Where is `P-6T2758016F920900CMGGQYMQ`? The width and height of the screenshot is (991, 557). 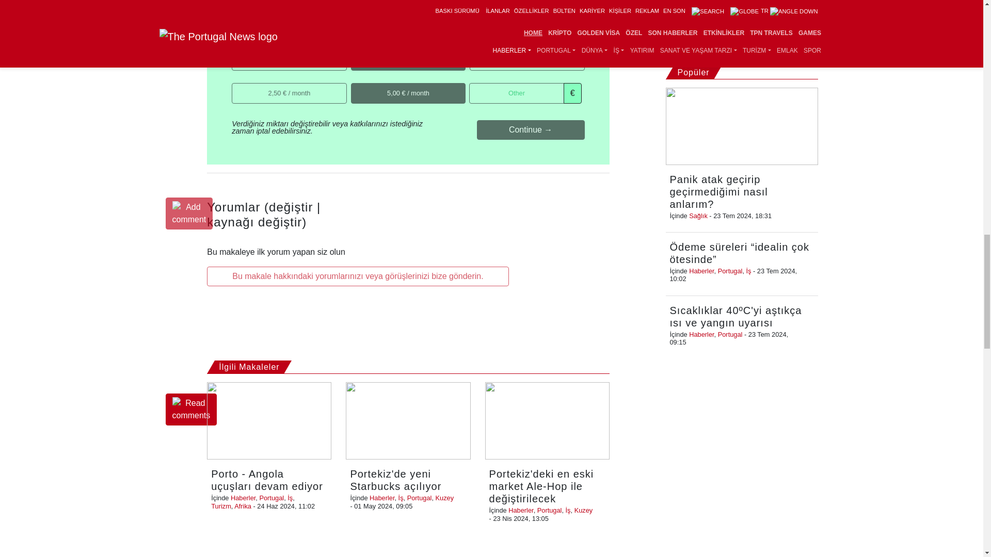
P-6T2758016F920900CMGGQYMQ is located at coordinates (354, 54).